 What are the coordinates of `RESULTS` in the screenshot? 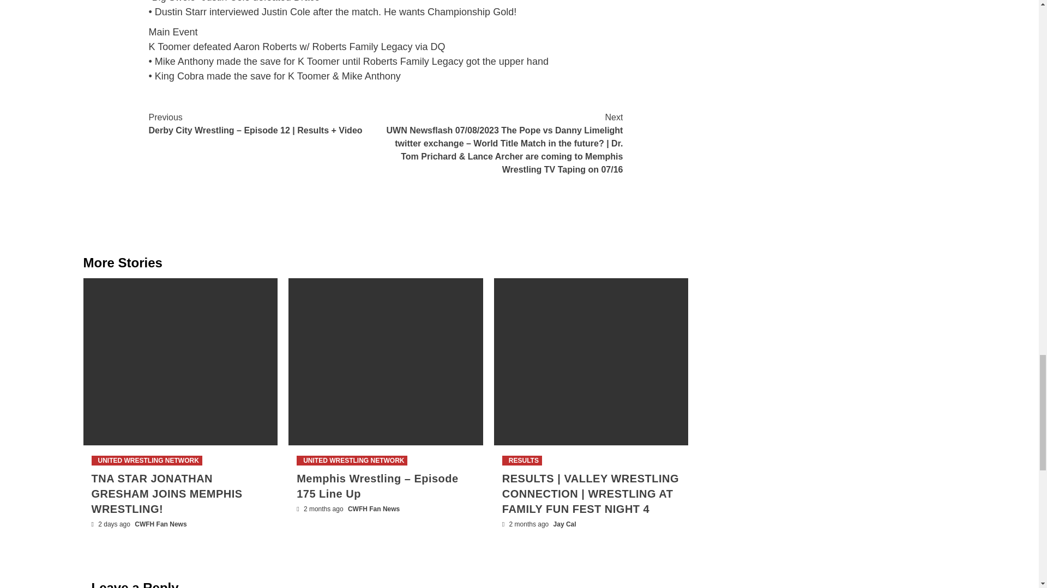 It's located at (522, 461).